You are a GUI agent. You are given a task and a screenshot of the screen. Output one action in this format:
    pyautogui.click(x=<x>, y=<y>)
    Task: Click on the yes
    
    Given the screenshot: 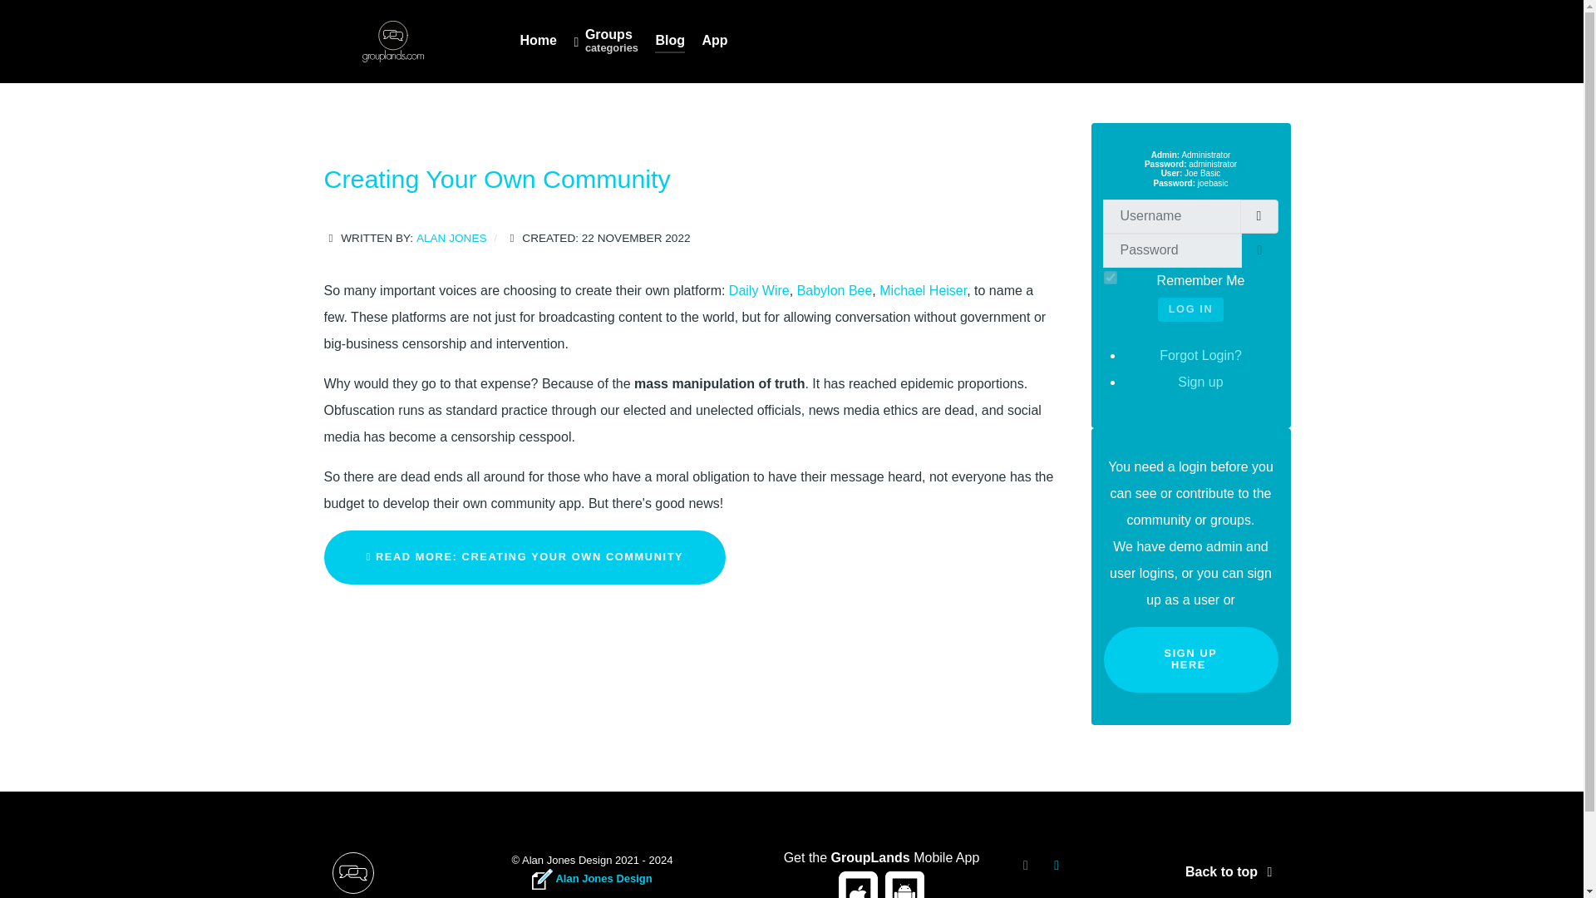 What is the action you would take?
    pyautogui.click(x=1111, y=278)
    